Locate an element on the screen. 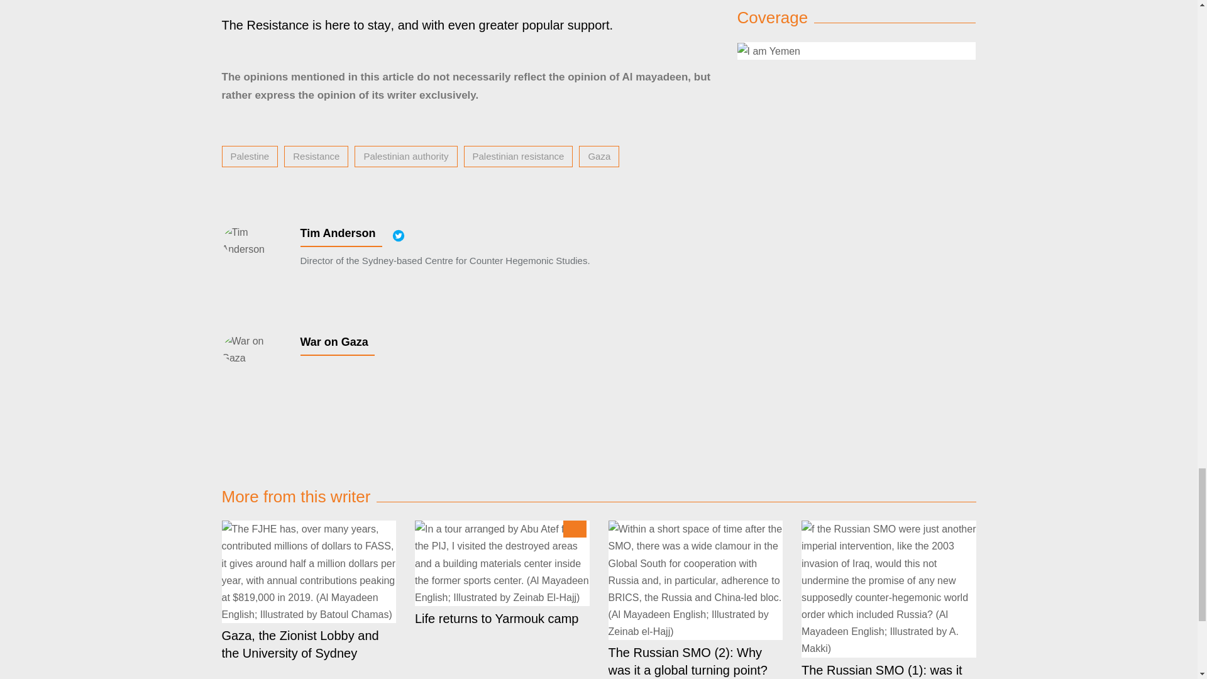 The width and height of the screenshot is (1207, 679). Gaza, the Zionist Lobby and the University of Sydney is located at coordinates (308, 572).